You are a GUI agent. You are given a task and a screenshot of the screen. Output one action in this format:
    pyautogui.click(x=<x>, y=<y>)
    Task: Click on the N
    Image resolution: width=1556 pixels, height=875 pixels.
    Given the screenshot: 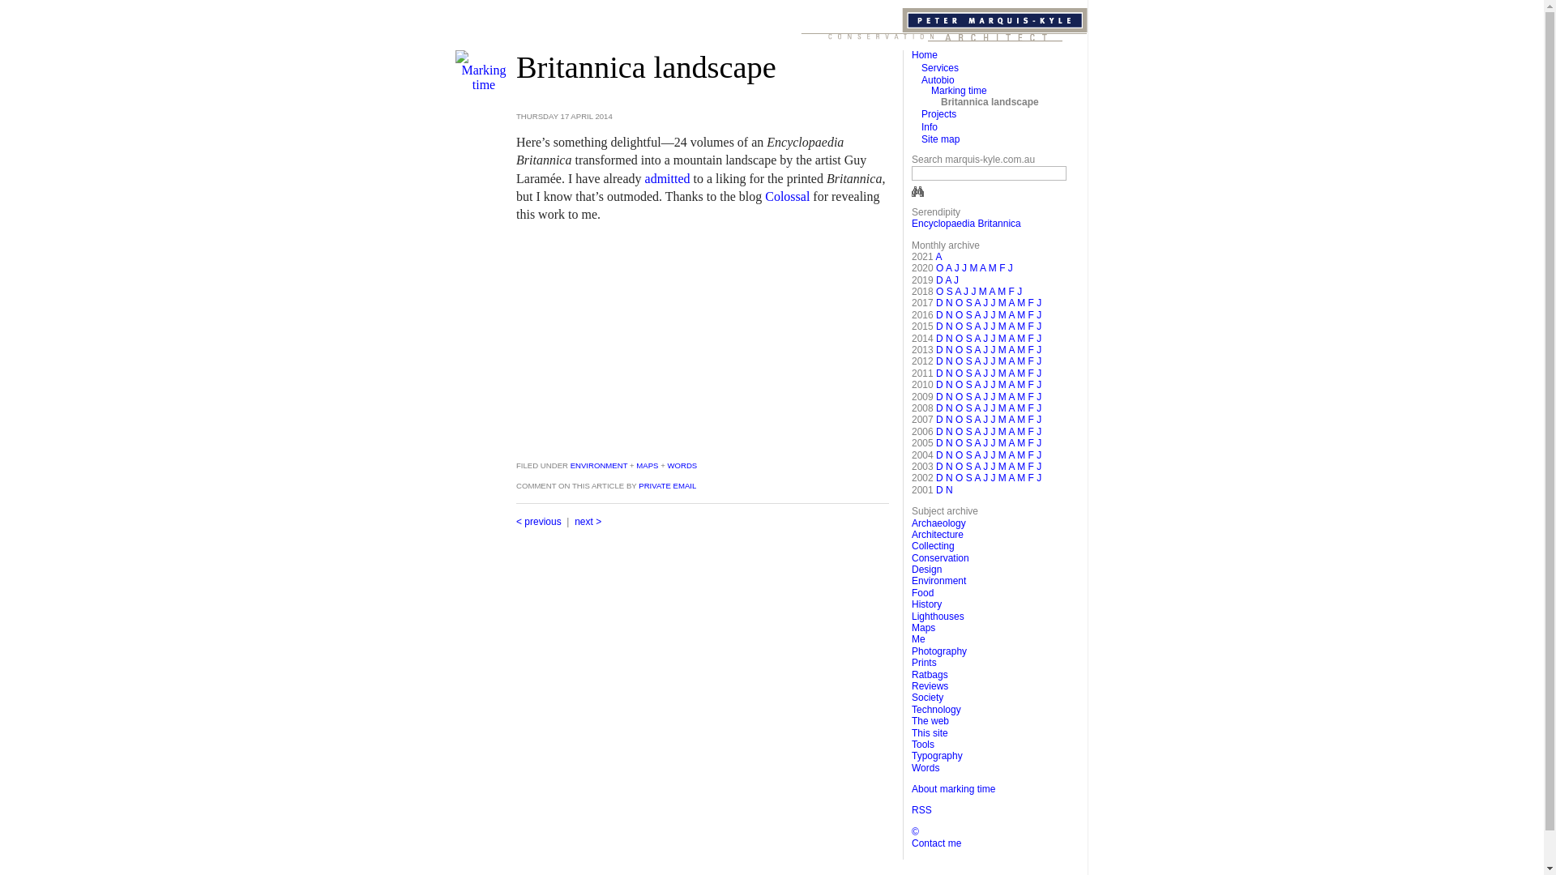 What is the action you would take?
    pyautogui.click(x=950, y=467)
    